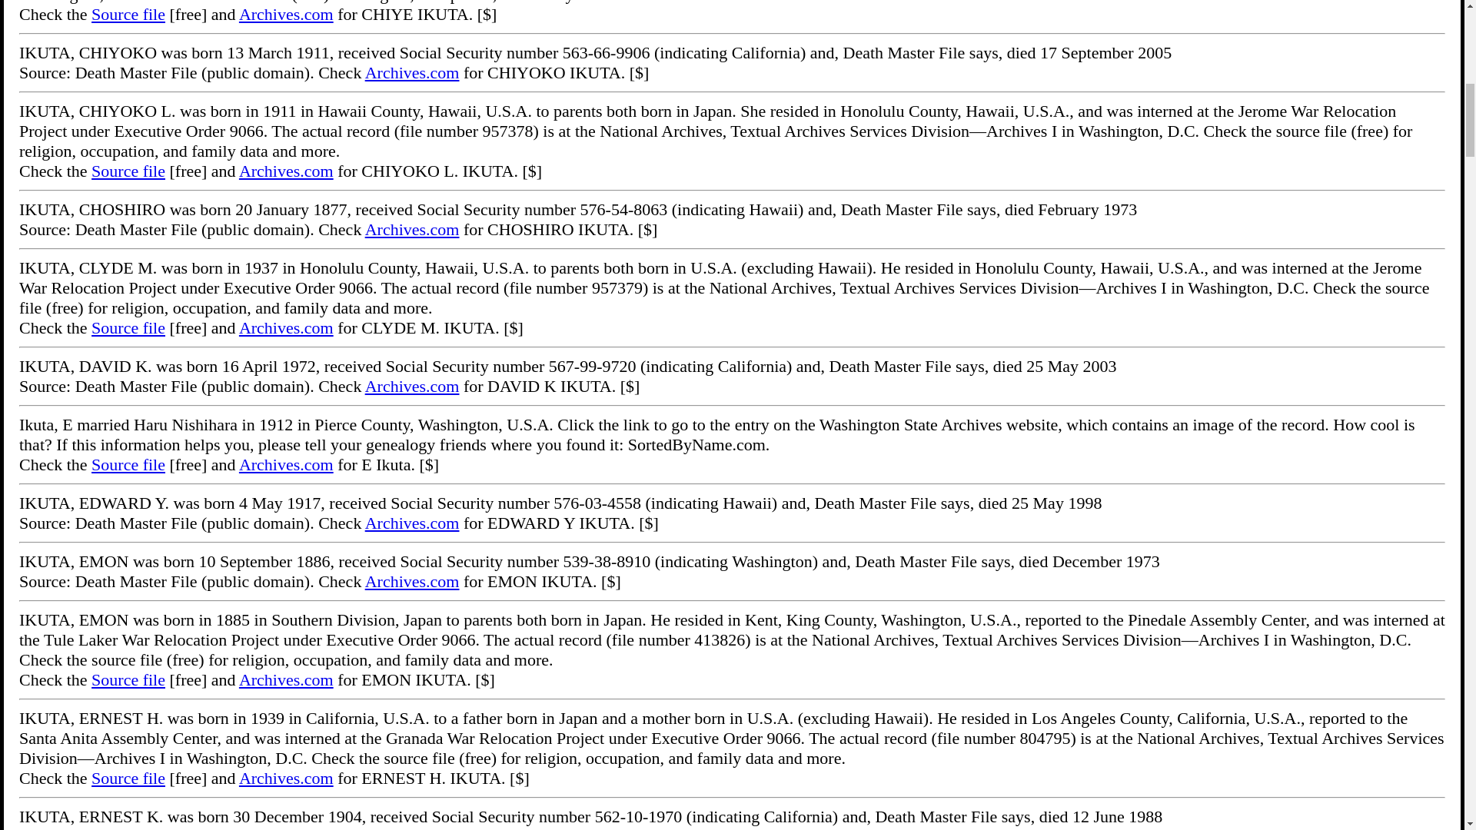 The width and height of the screenshot is (1476, 830). Describe the element at coordinates (412, 581) in the screenshot. I see `Archives.com` at that location.